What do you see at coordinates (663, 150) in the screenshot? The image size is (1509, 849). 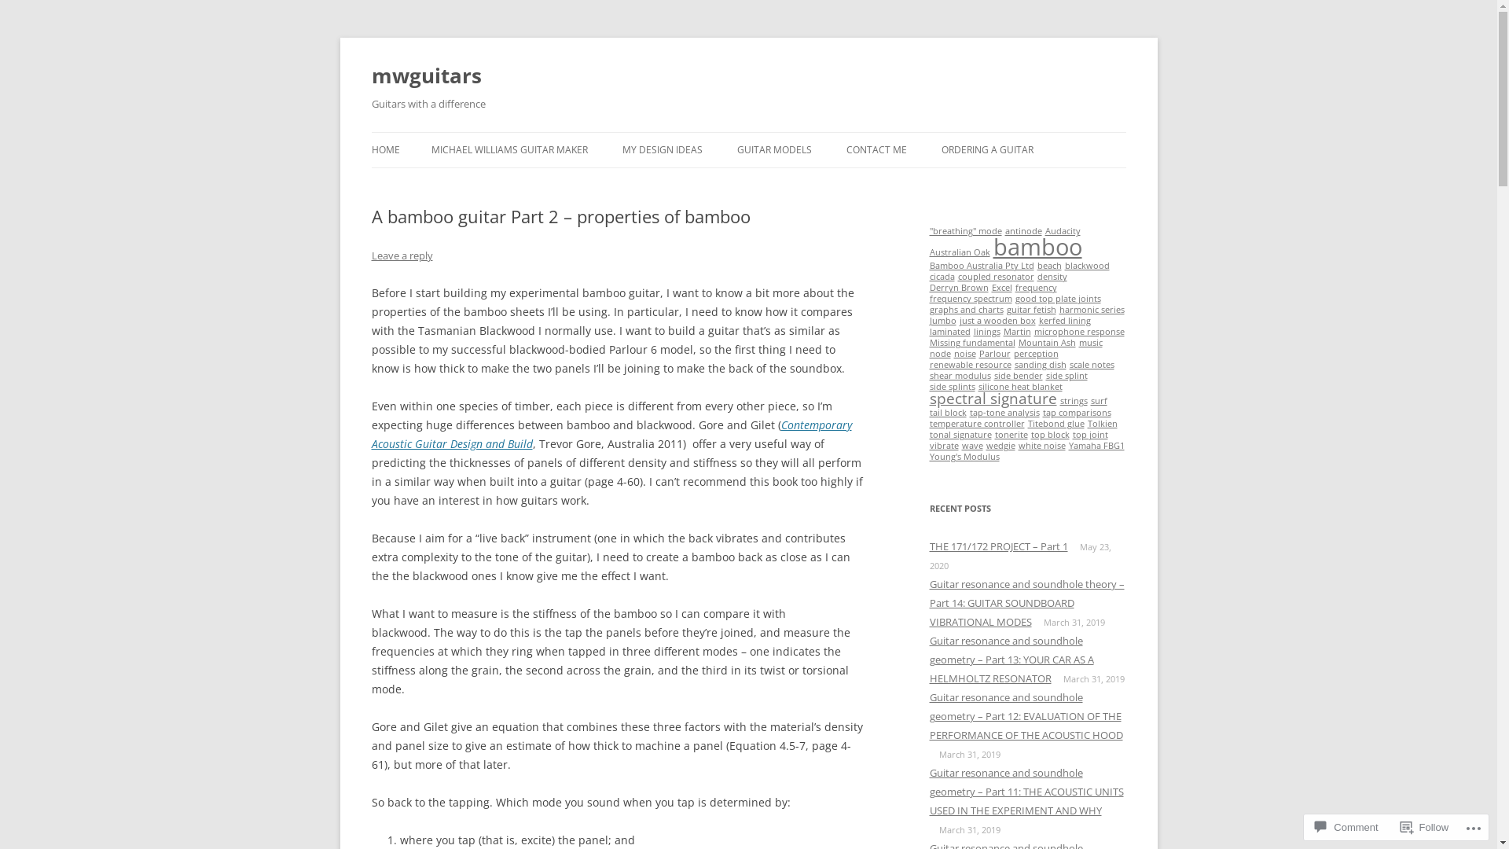 I see `MY DESIGN IDEAS` at bounding box center [663, 150].